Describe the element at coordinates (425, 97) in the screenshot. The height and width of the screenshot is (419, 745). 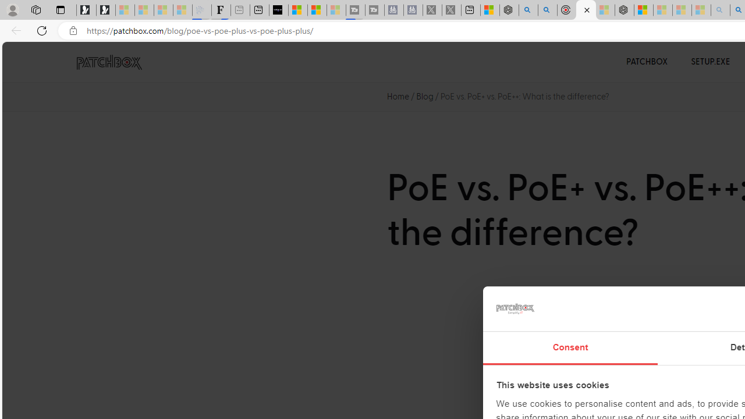
I see `Blog` at that location.